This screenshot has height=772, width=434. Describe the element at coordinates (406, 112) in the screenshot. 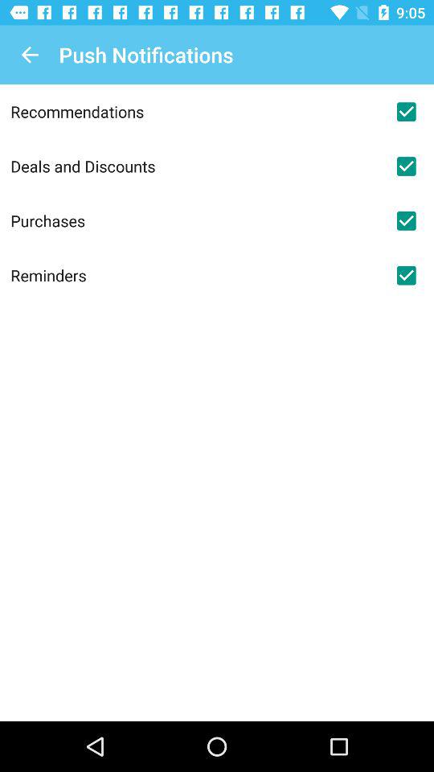

I see `toggle push notifications for recommendations` at that location.